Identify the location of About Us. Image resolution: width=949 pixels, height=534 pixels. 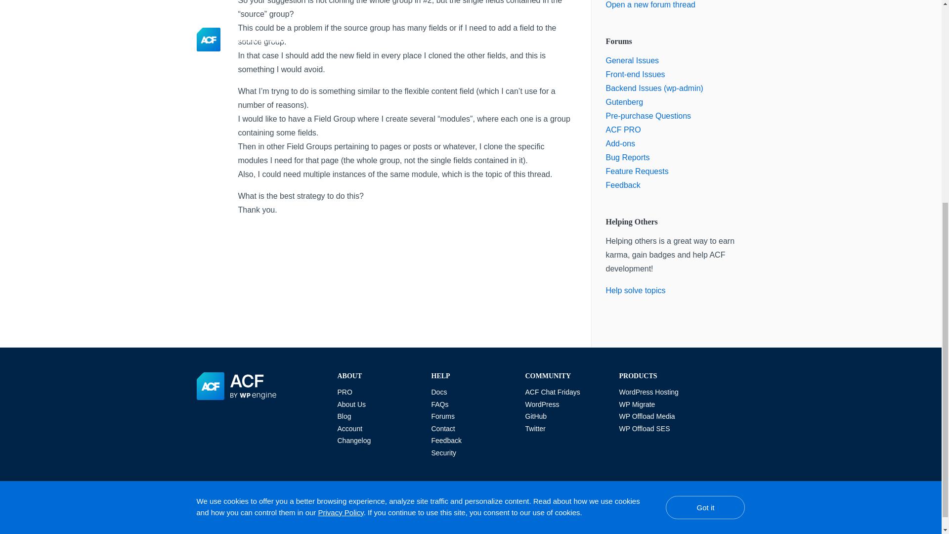
(351, 404).